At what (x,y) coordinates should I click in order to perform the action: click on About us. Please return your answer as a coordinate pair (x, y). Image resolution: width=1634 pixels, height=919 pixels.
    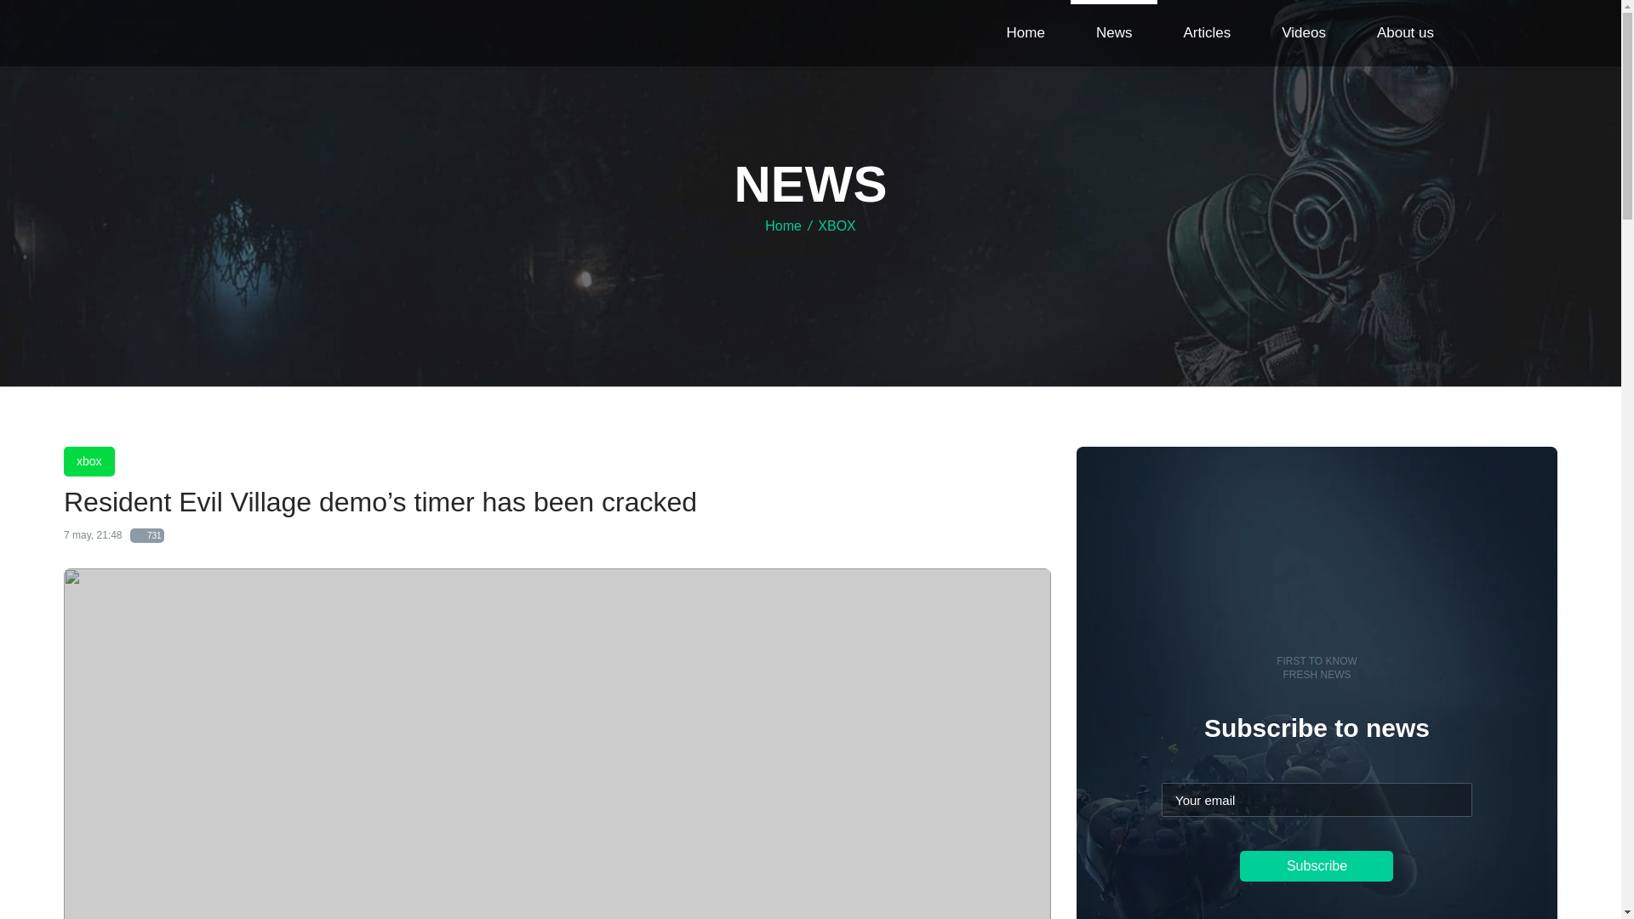
    Looking at the image, I should click on (1406, 33).